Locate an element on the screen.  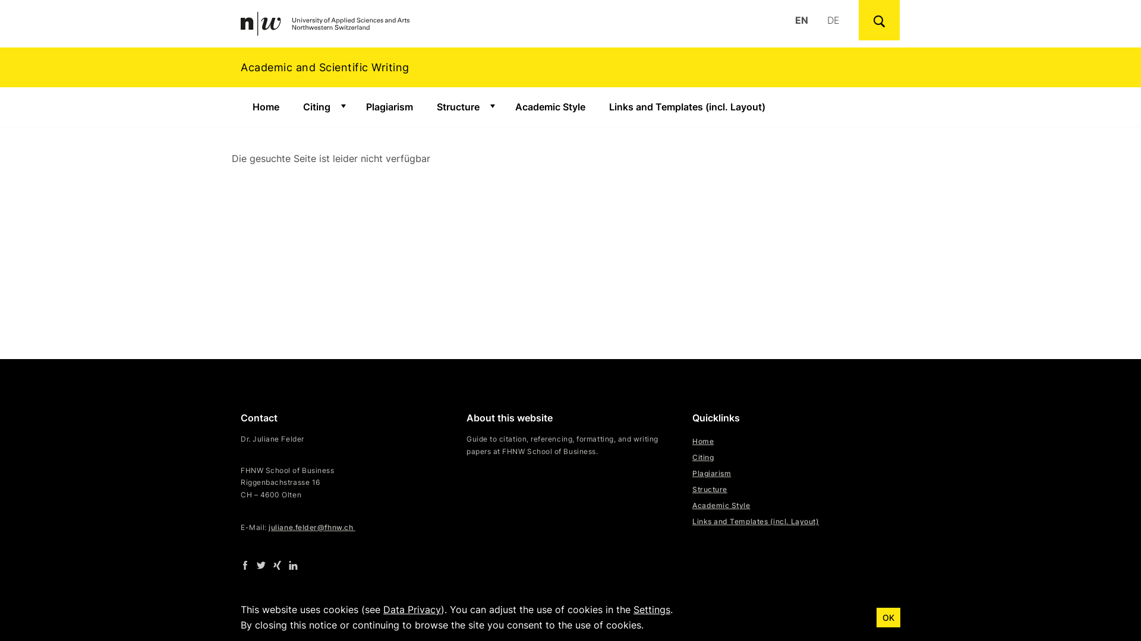
Imprint is located at coordinates (570, 616).